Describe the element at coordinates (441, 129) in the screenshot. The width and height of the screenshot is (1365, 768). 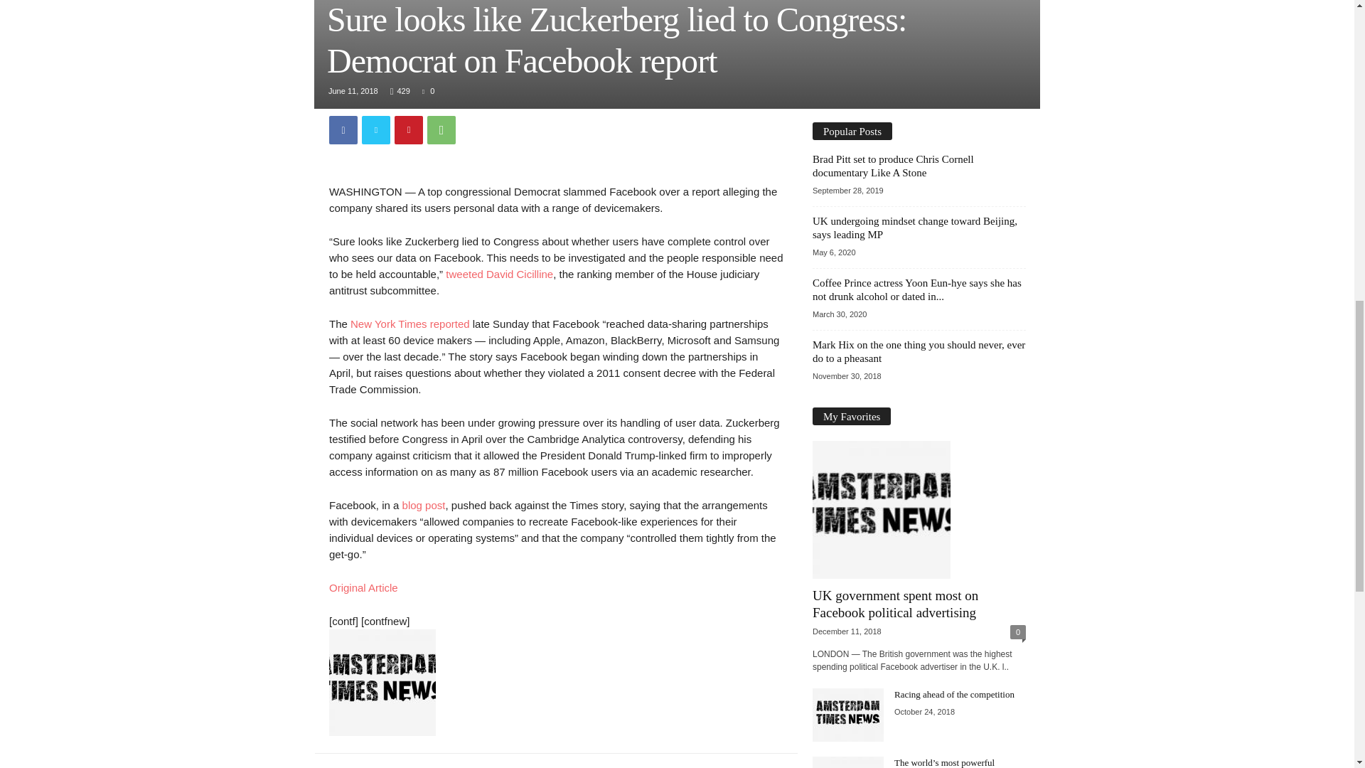
I see `WhatsApp` at that location.